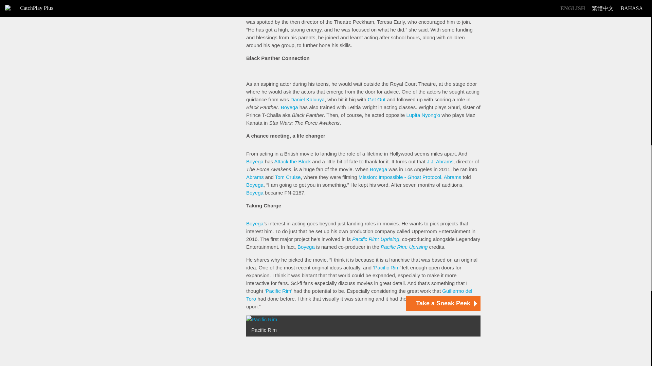 This screenshot has width=652, height=366. I want to click on Pacific Rim: Uprising, so click(376, 239).